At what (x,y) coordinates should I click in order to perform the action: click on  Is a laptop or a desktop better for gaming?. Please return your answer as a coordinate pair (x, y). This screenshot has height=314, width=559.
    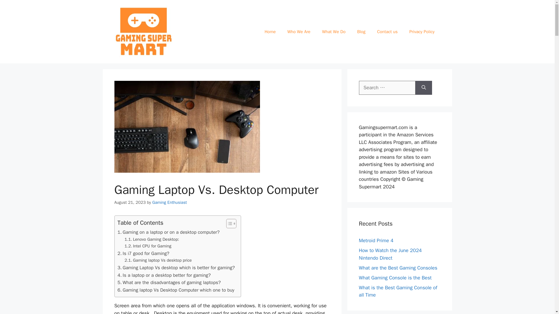
    Looking at the image, I should click on (164, 275).